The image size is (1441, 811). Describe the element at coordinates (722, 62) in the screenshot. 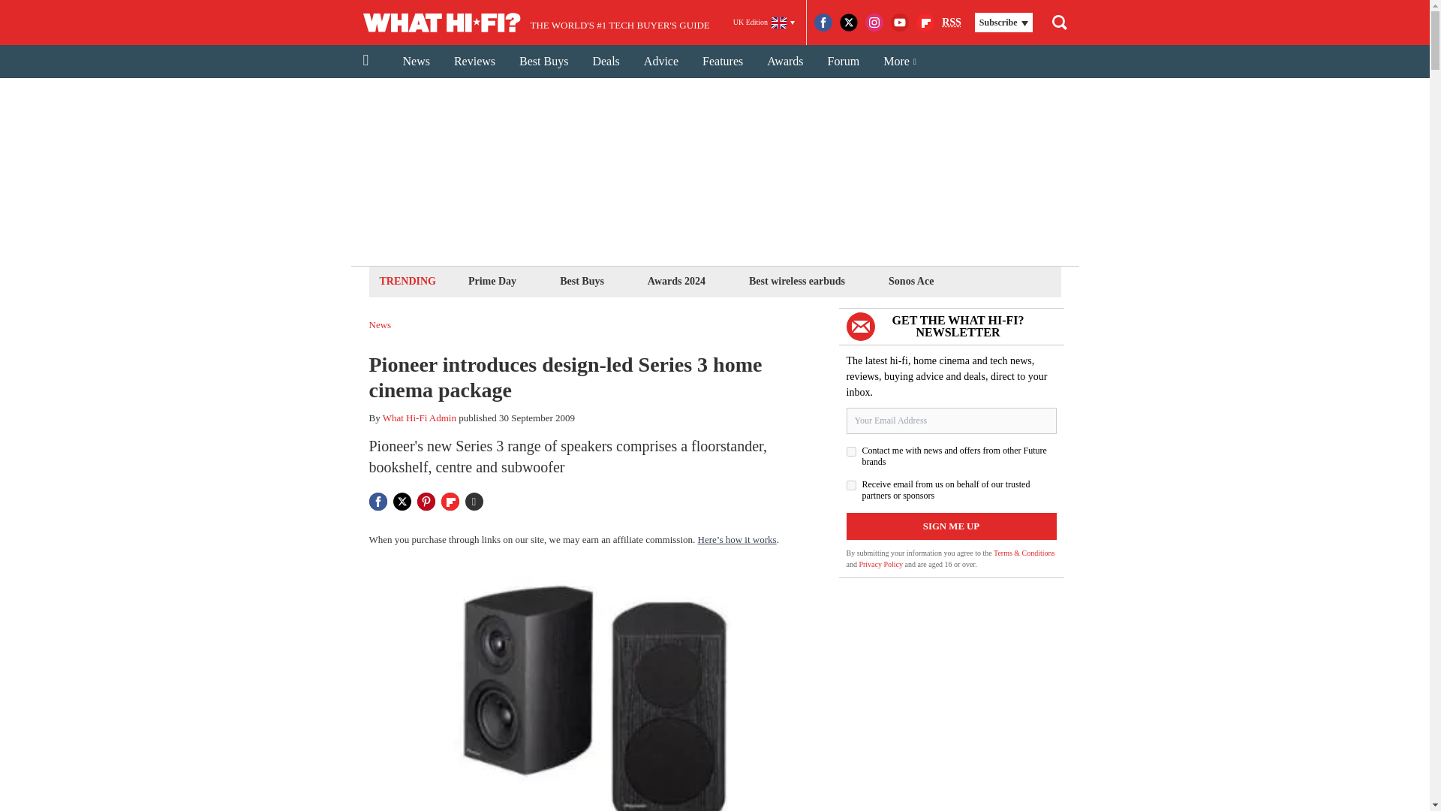

I see `Features` at that location.